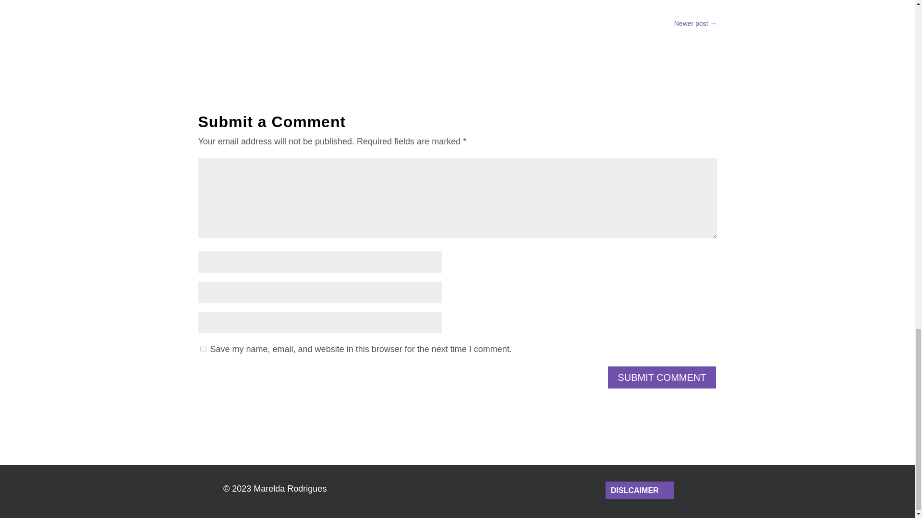 The width and height of the screenshot is (922, 518). Describe the element at coordinates (640, 490) in the screenshot. I see `DISLCAIMER` at that location.